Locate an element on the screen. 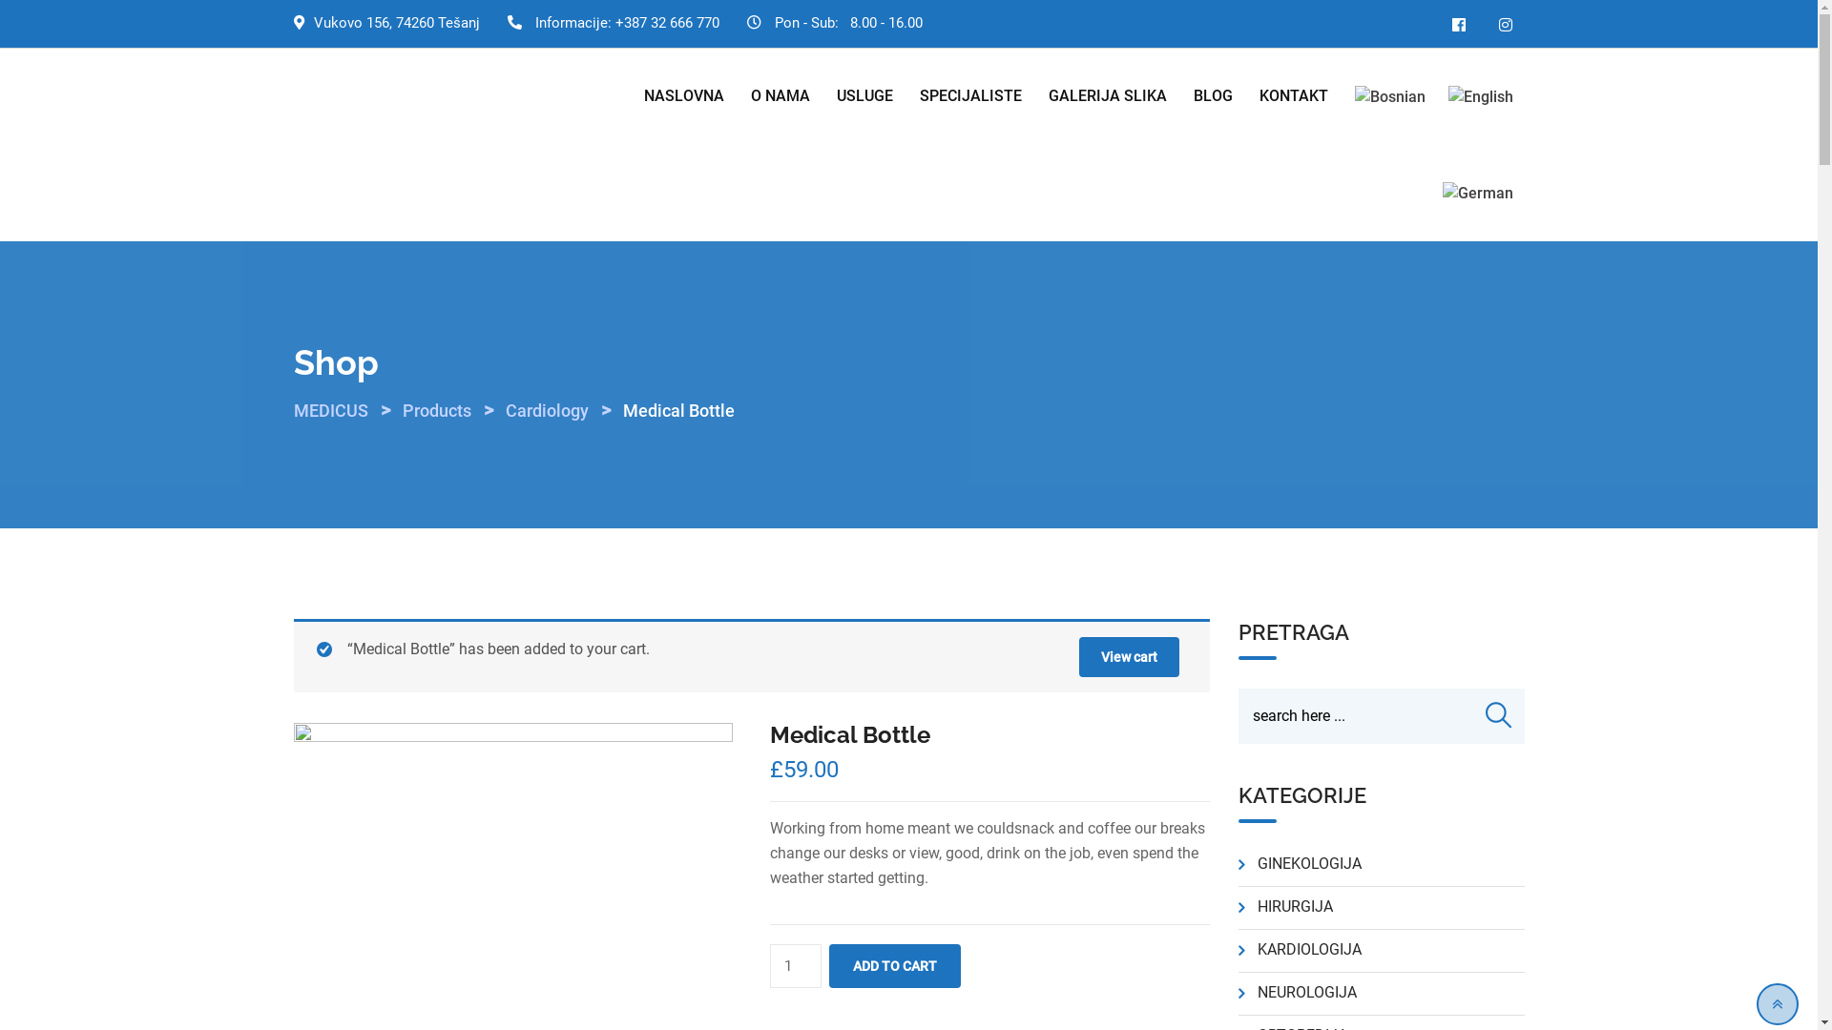 This screenshot has height=1030, width=1832. ADD TO CART is located at coordinates (895, 966).